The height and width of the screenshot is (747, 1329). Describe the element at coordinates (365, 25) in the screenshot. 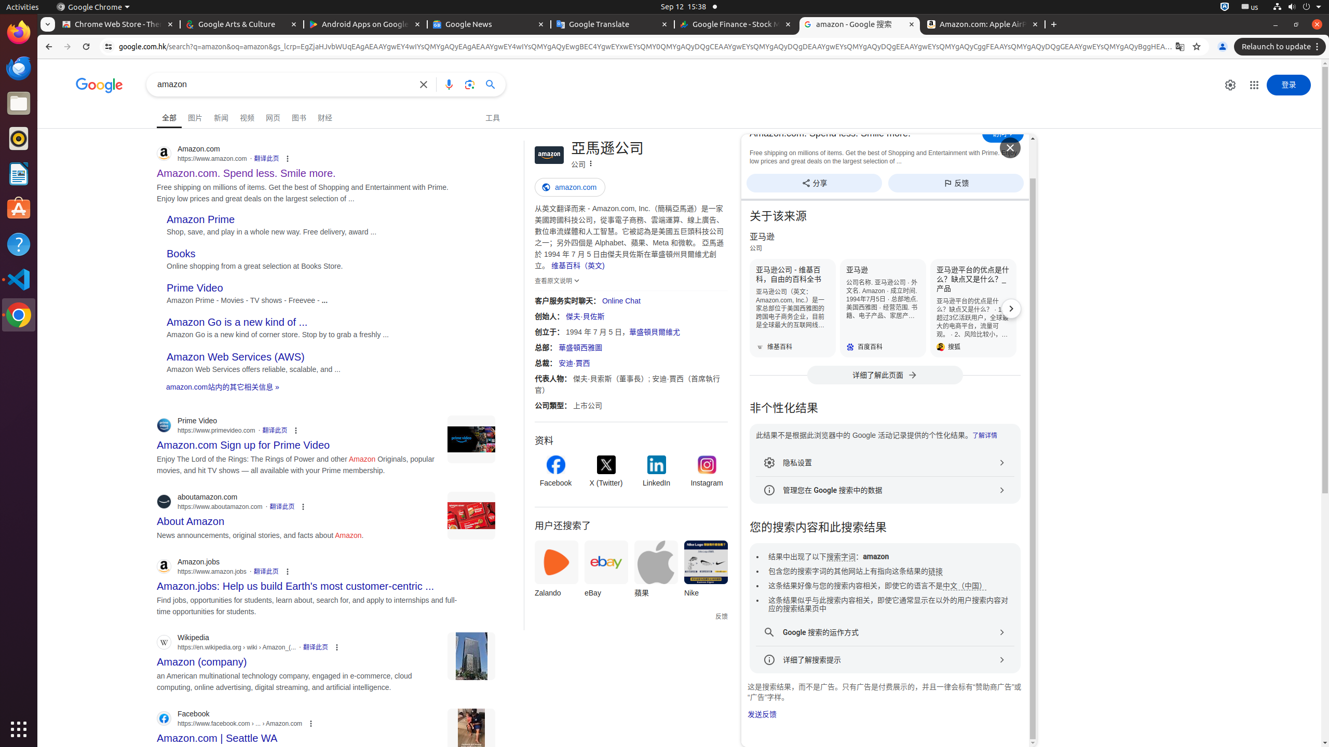

I see `Android Apps on Google Play - Memory usage - 60.6 MB` at that location.